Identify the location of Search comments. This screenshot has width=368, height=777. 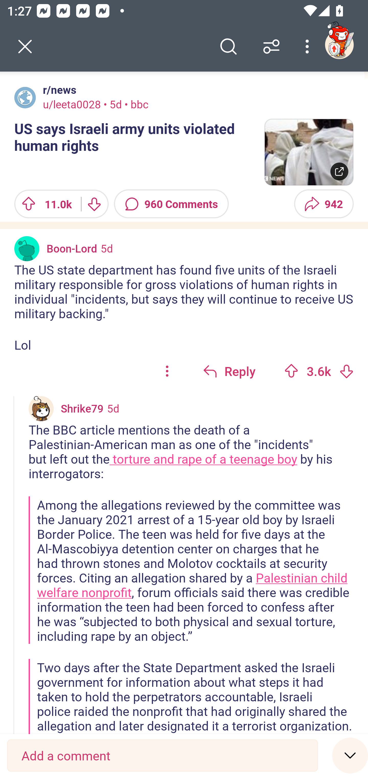
(228, 47).